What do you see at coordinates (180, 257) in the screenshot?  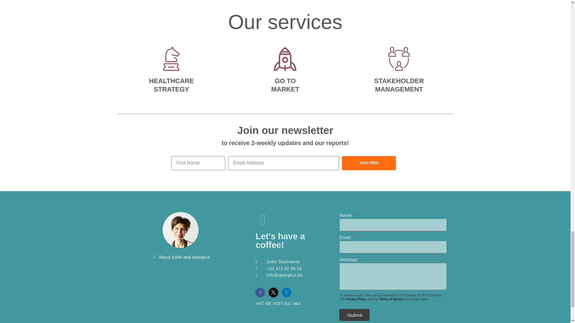 I see `About Sofie and dashplus` at bounding box center [180, 257].